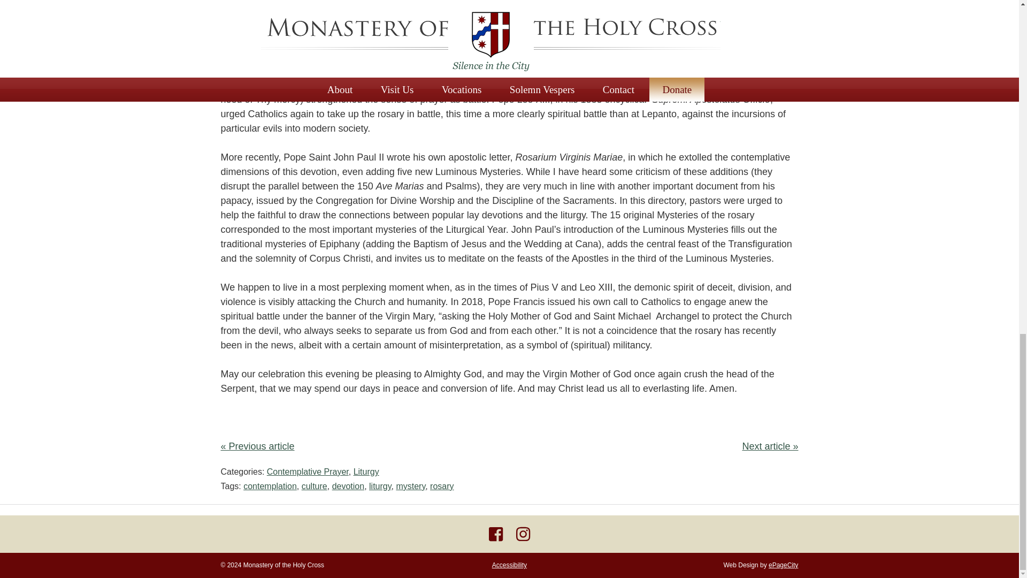  I want to click on contemplation, so click(270, 486).